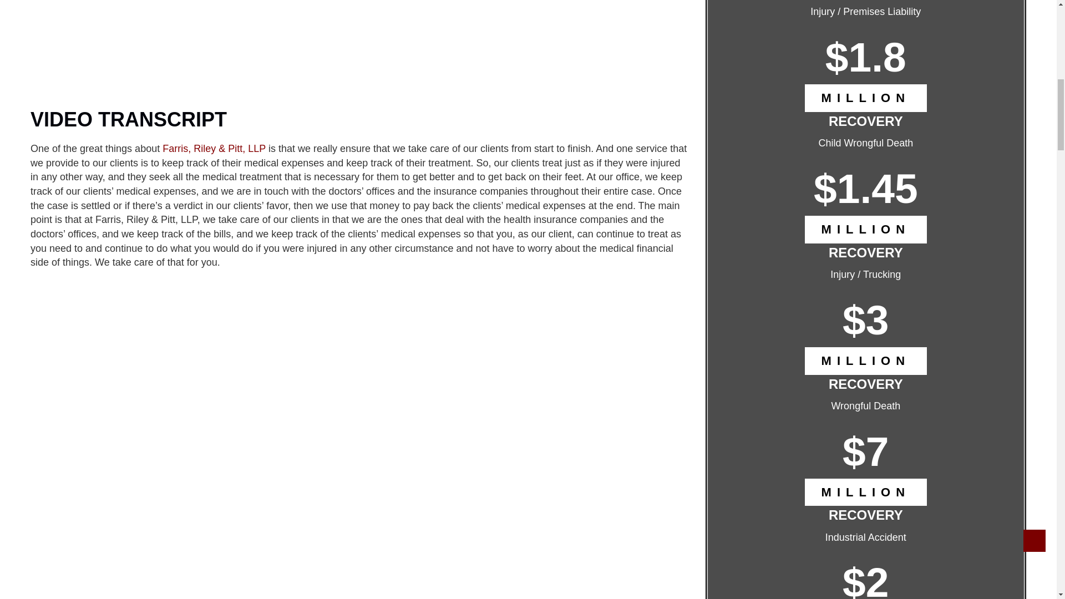 This screenshot has width=1065, height=599. Describe the element at coordinates (865, 491) in the screenshot. I see `MILLION` at that location.